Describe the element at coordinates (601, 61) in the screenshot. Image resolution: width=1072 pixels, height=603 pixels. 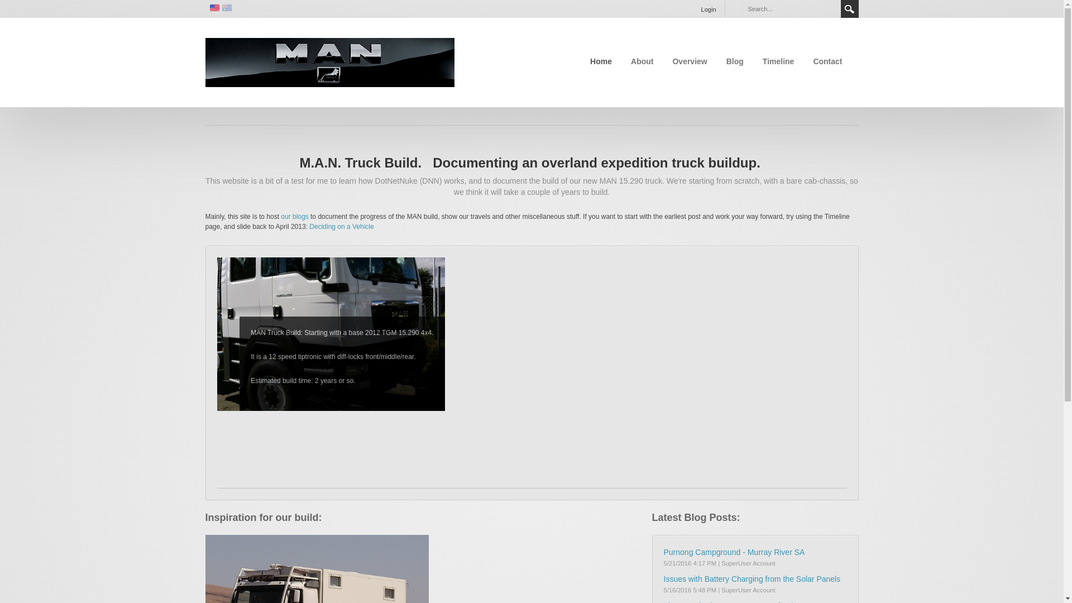
I see `Home` at that location.